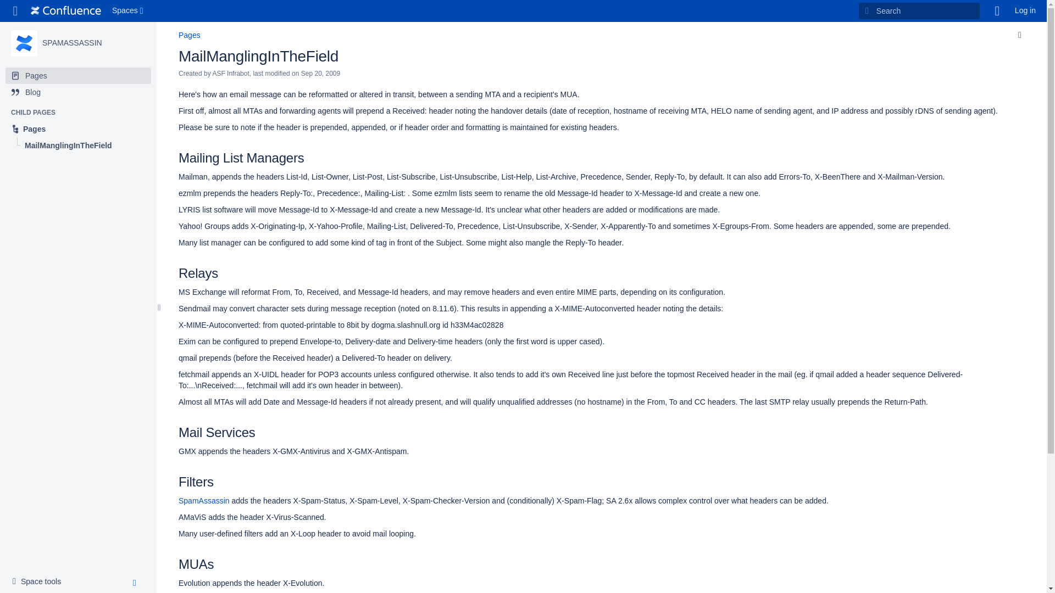  Describe the element at coordinates (72, 43) in the screenshot. I see `SPAMASSASSIN` at that location.